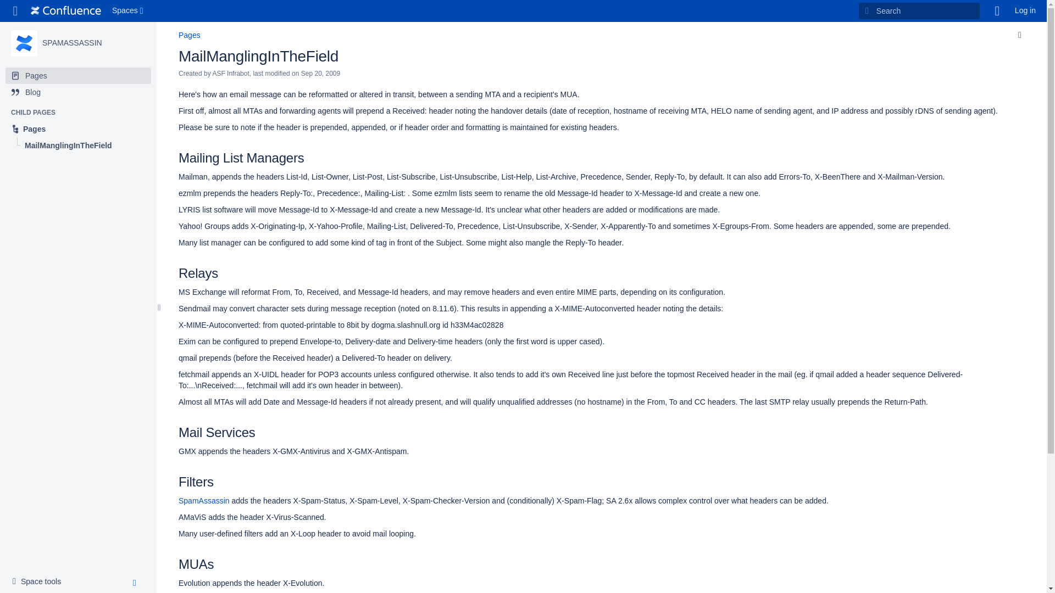  Describe the element at coordinates (72, 43) in the screenshot. I see `SPAMASSASSIN` at that location.